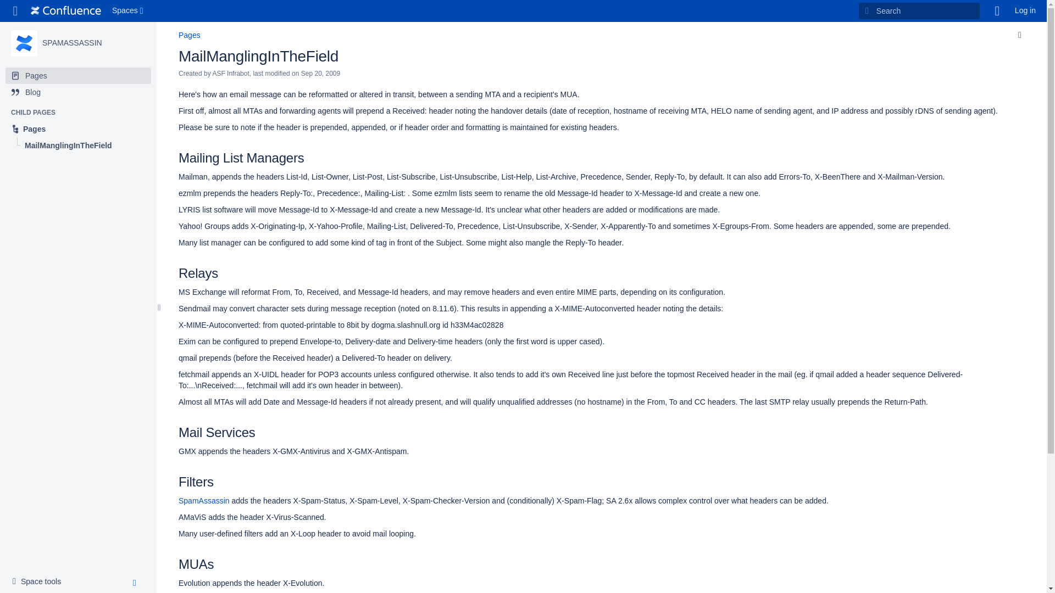  Describe the element at coordinates (72, 43) in the screenshot. I see `SPAMASSASSIN` at that location.